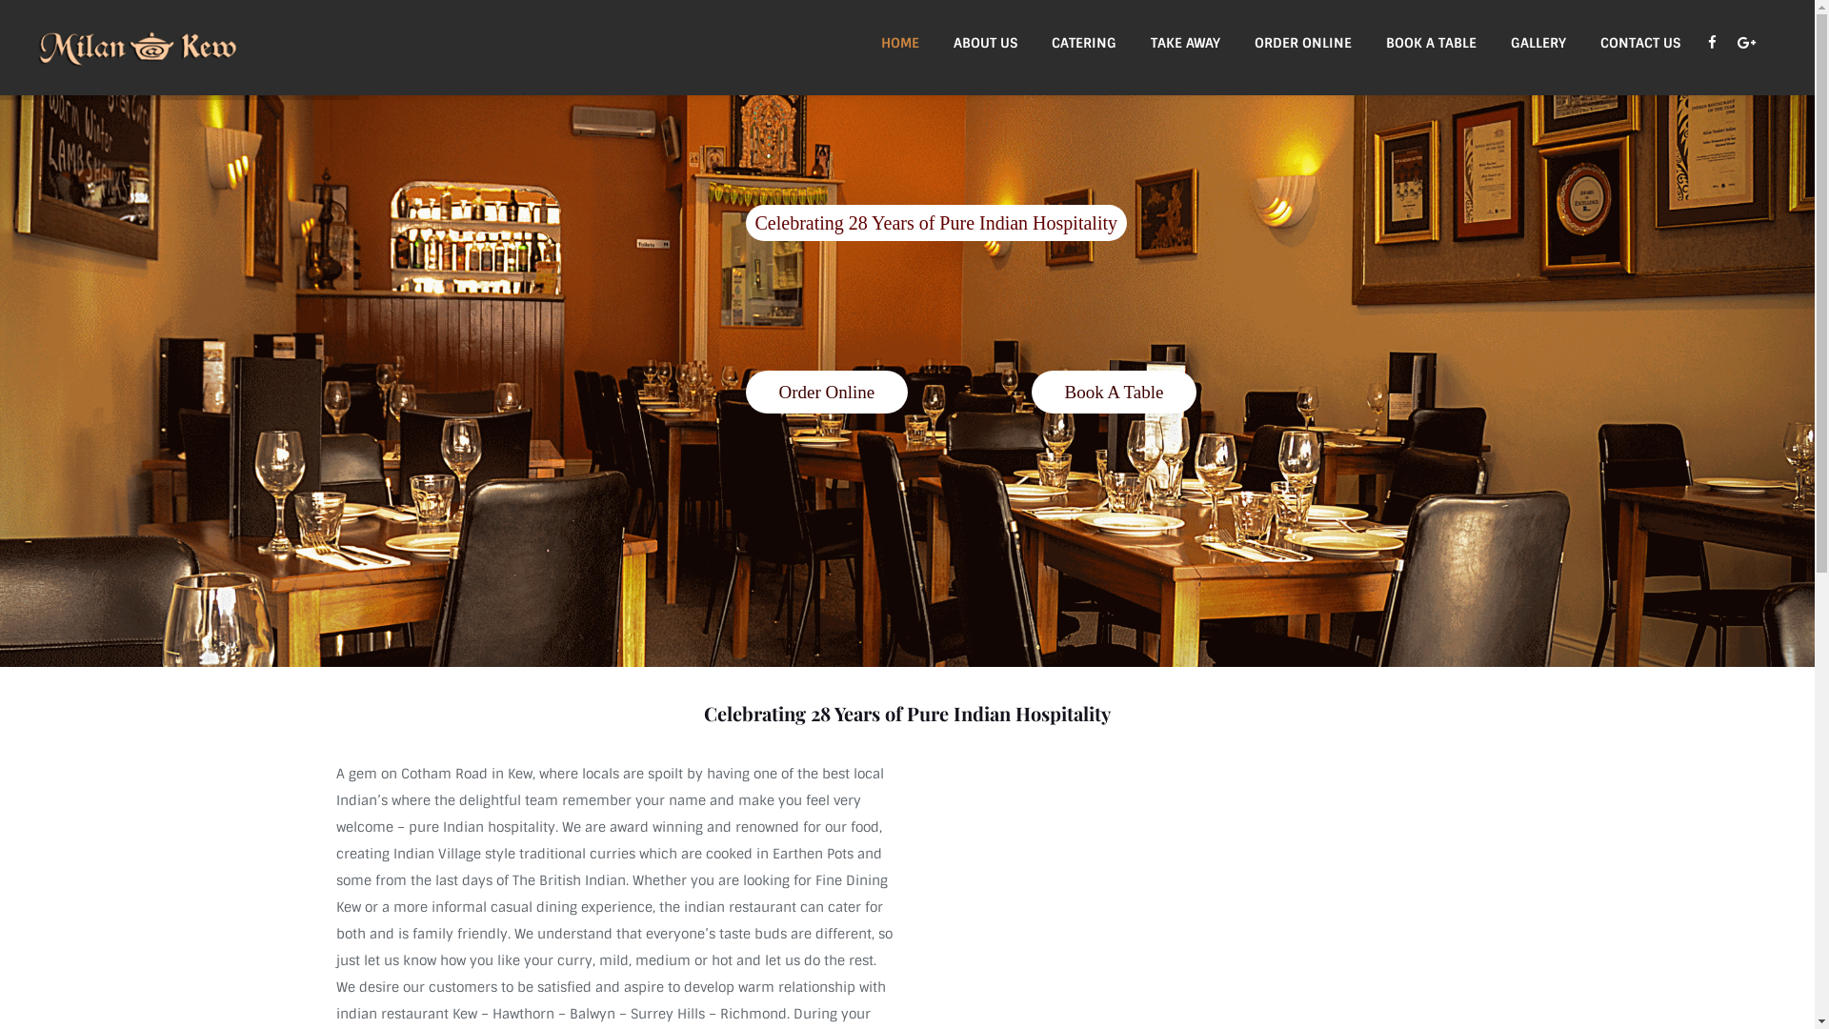 This screenshot has width=1829, height=1029. What do you see at coordinates (1747, 43) in the screenshot?
I see `Google+` at bounding box center [1747, 43].